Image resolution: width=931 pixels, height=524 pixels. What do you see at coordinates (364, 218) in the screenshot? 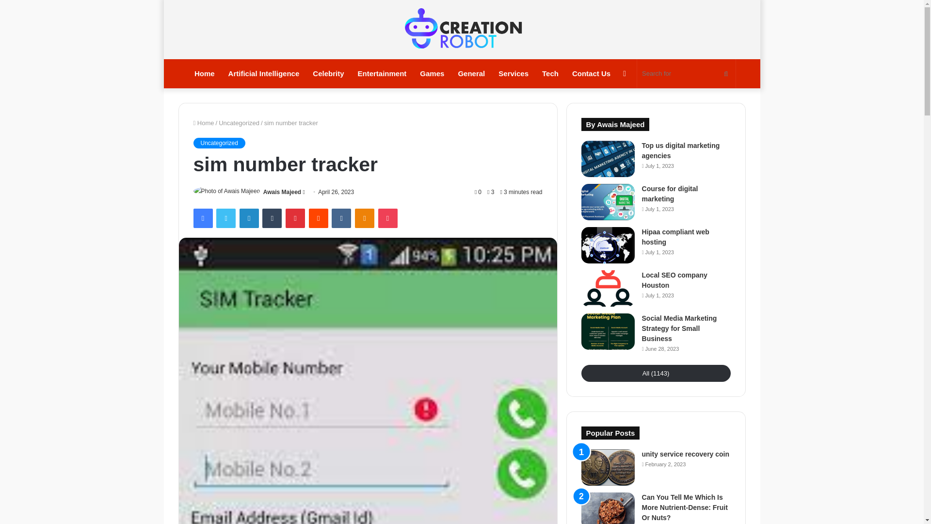
I see `Odnoklassniki` at bounding box center [364, 218].